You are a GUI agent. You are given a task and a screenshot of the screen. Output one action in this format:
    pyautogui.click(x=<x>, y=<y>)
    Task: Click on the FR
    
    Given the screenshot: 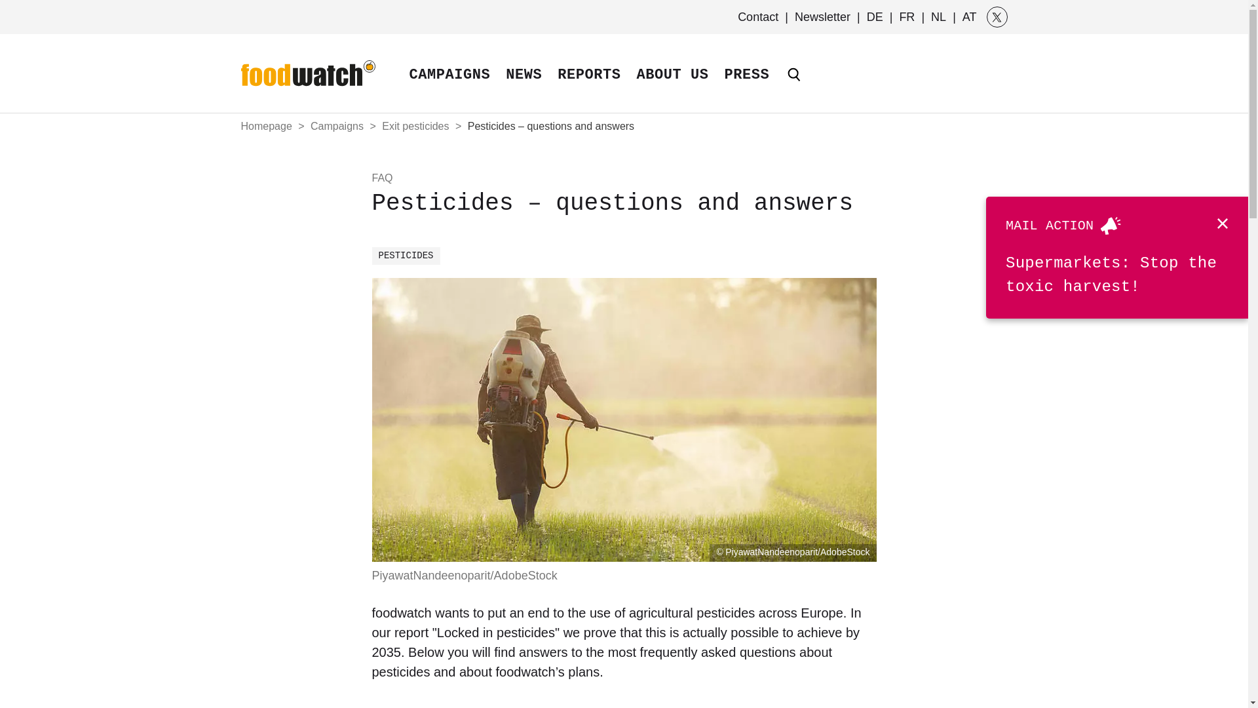 What is the action you would take?
    pyautogui.click(x=907, y=17)
    